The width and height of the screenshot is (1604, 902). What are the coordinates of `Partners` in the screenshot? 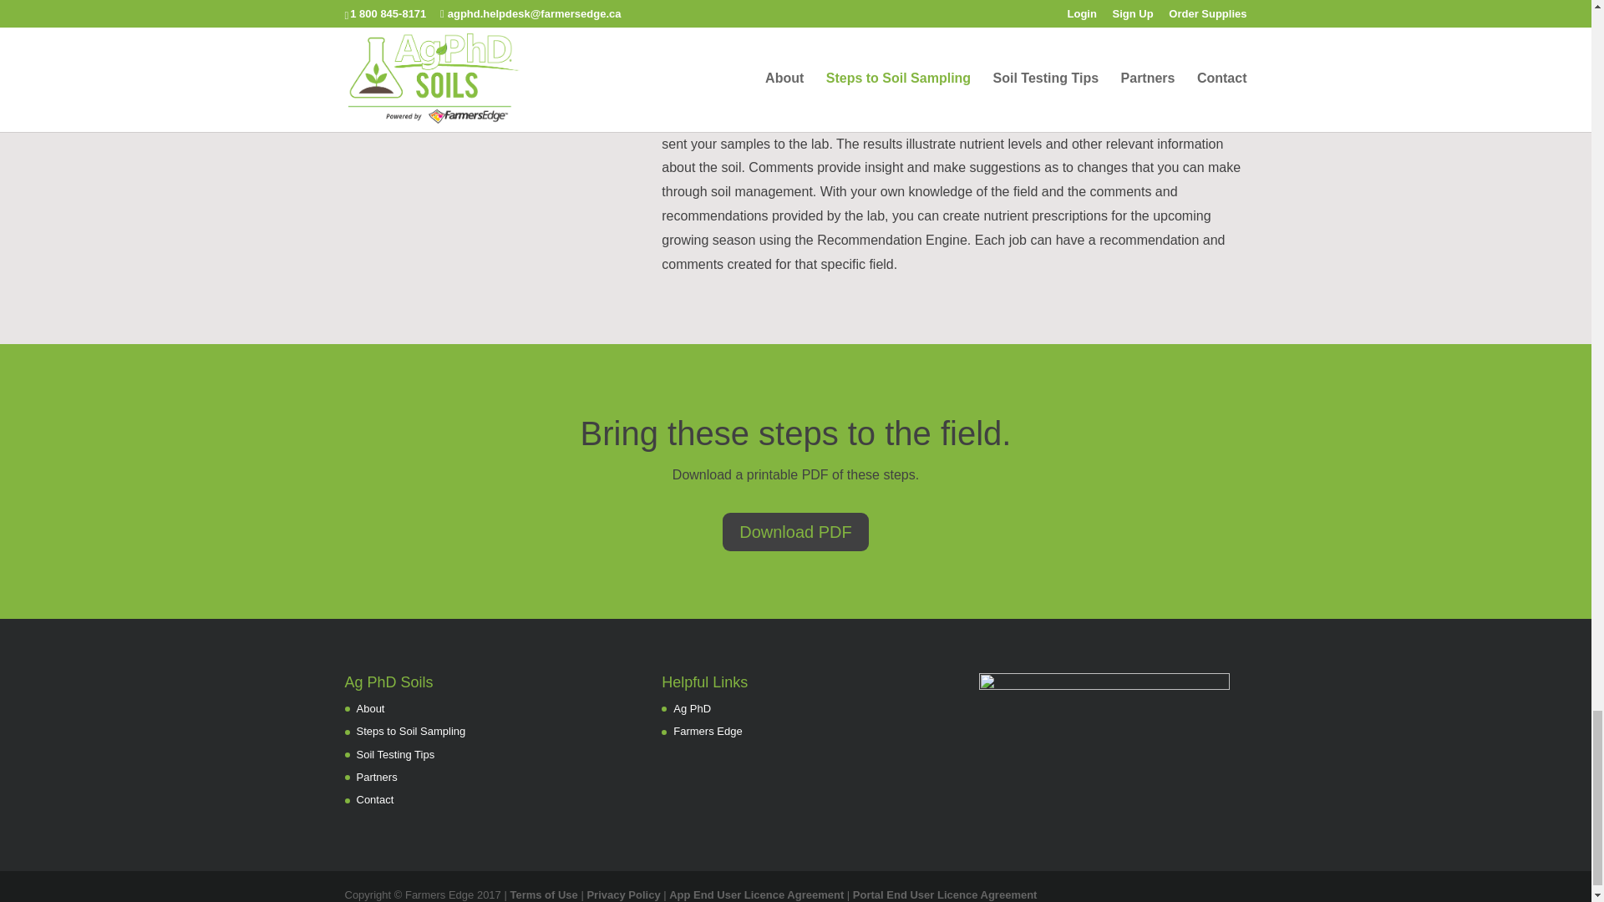 It's located at (376, 777).